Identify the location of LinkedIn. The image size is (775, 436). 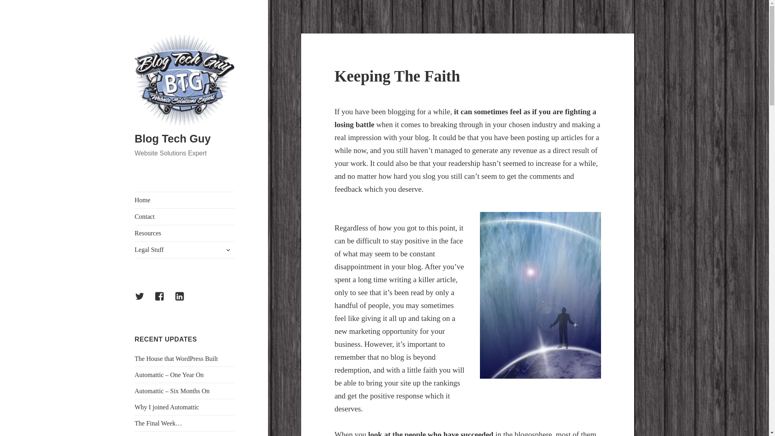
(184, 301).